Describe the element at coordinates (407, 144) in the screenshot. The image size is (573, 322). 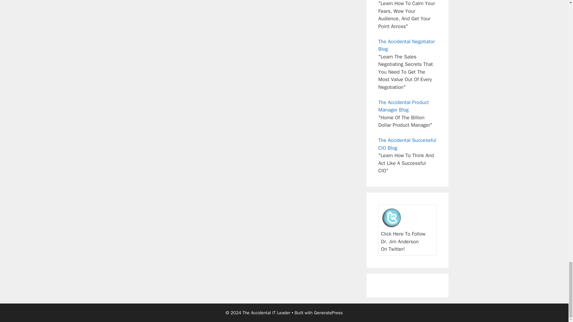
I see `The Accidental Successful CIO Blog` at that location.